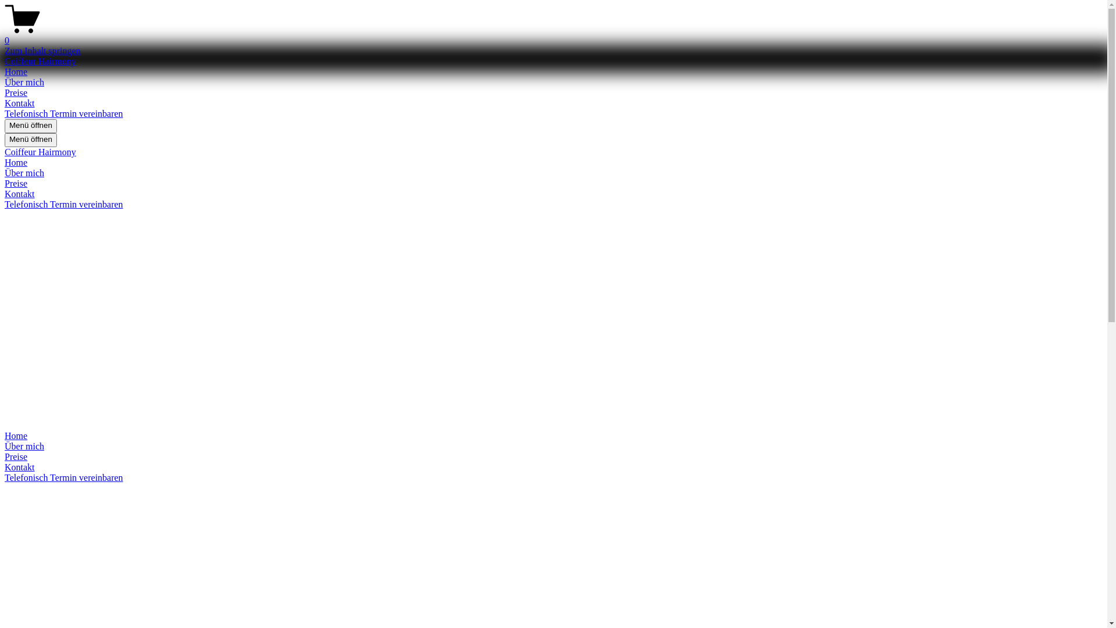 This screenshot has width=1116, height=628. What do you see at coordinates (20, 104) in the screenshot?
I see `Kontakt` at bounding box center [20, 104].